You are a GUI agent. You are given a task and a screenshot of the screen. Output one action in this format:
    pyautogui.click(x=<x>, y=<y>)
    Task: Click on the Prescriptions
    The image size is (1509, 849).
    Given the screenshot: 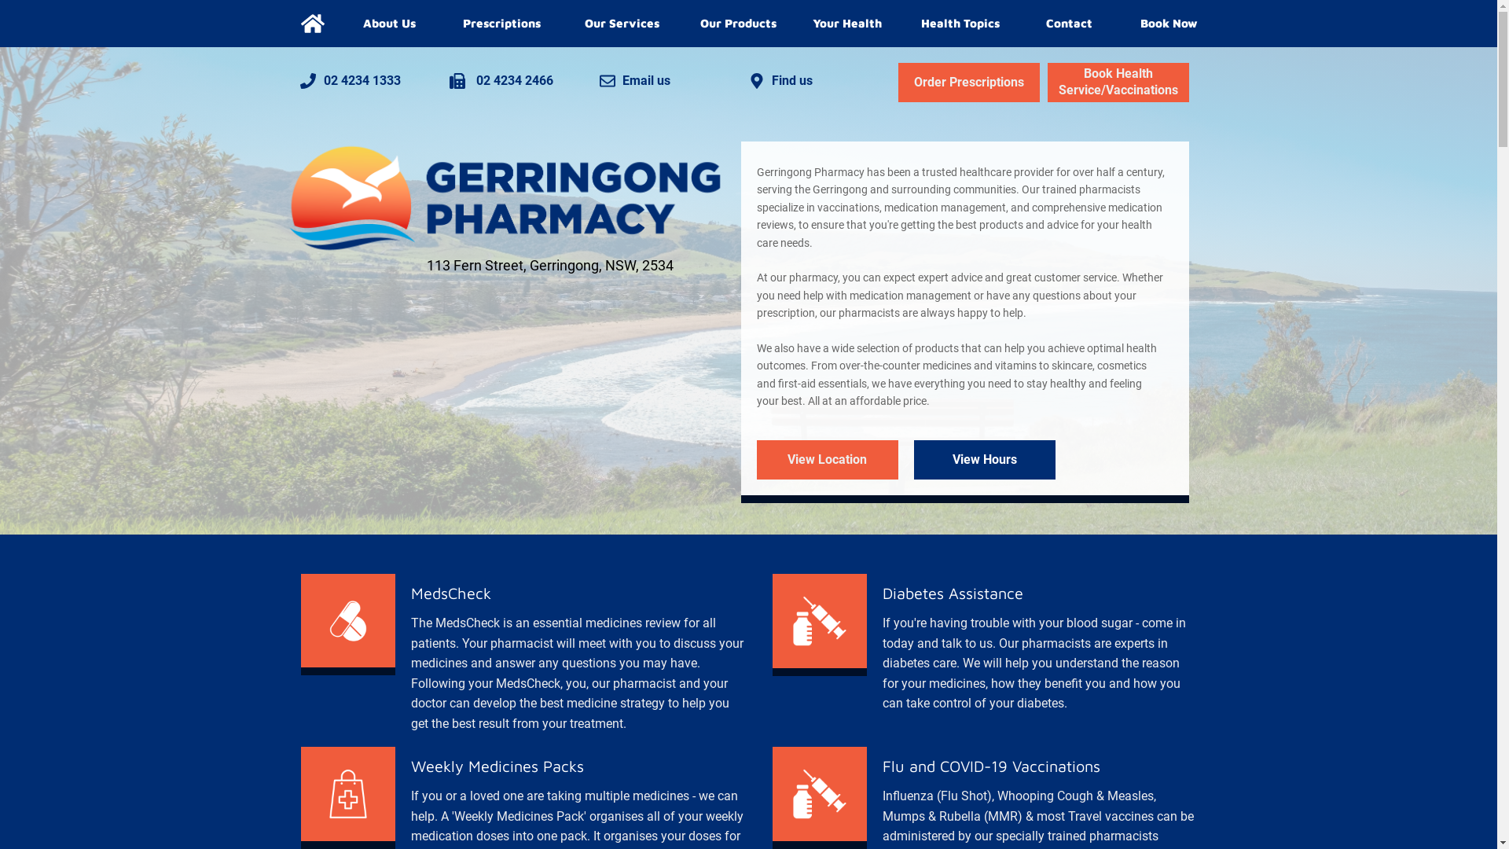 What is the action you would take?
    pyautogui.click(x=501, y=24)
    